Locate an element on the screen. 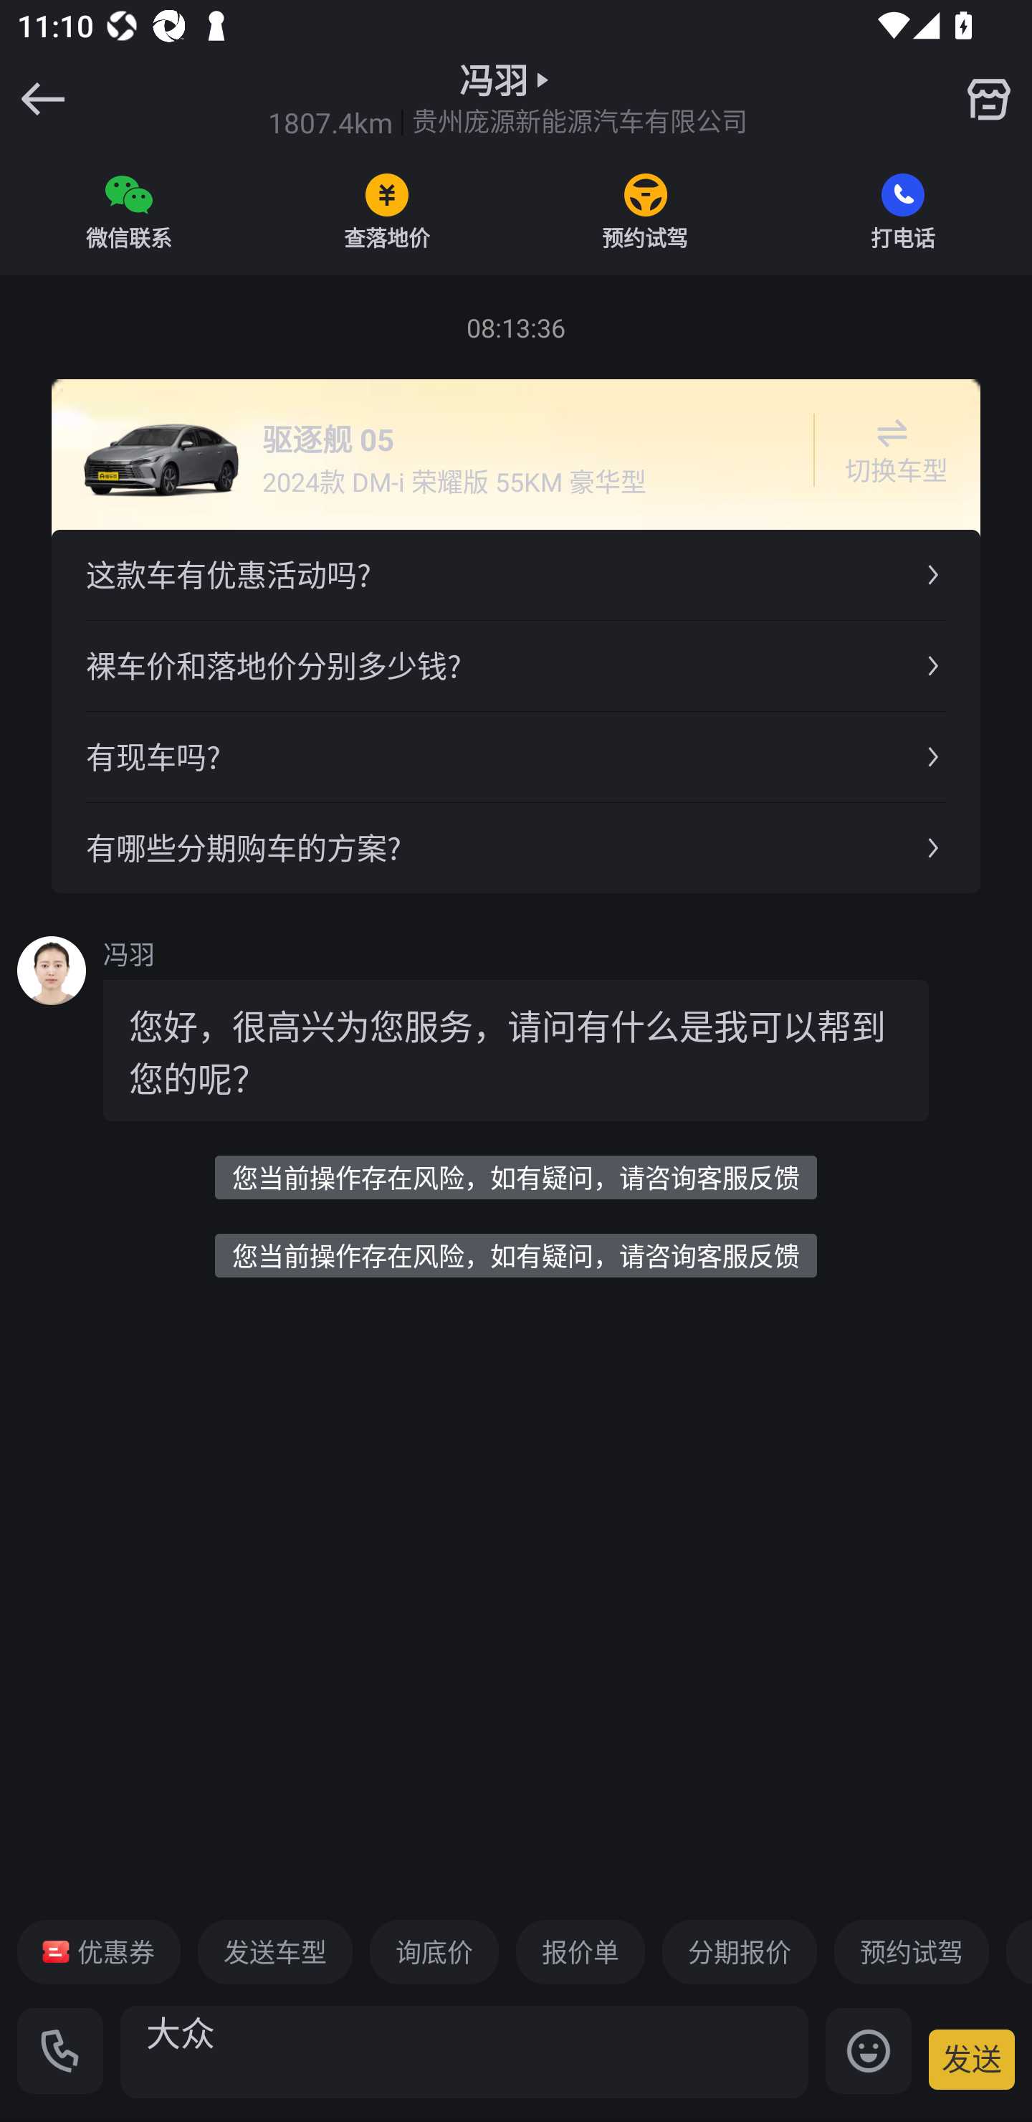 The width and height of the screenshot is (1032, 2122). 切换车型 is located at coordinates (892, 450).